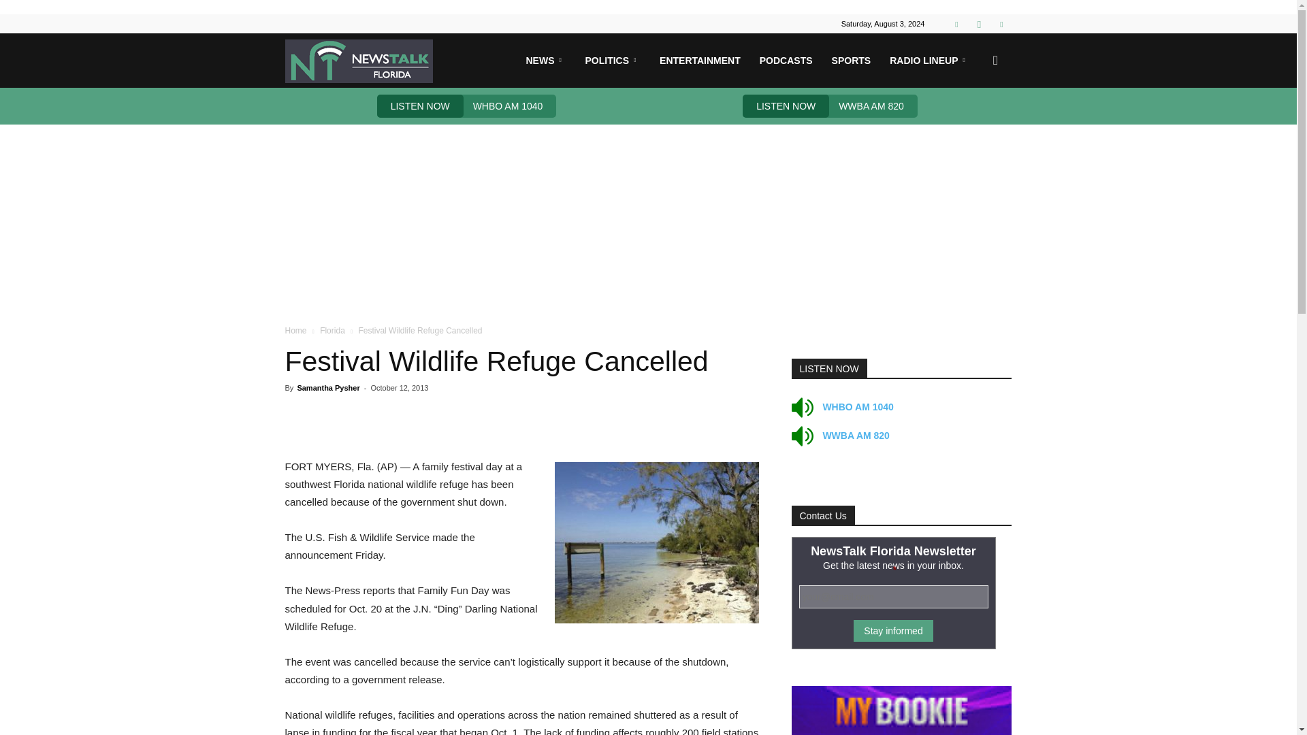  I want to click on View all posts in Florida, so click(332, 331).